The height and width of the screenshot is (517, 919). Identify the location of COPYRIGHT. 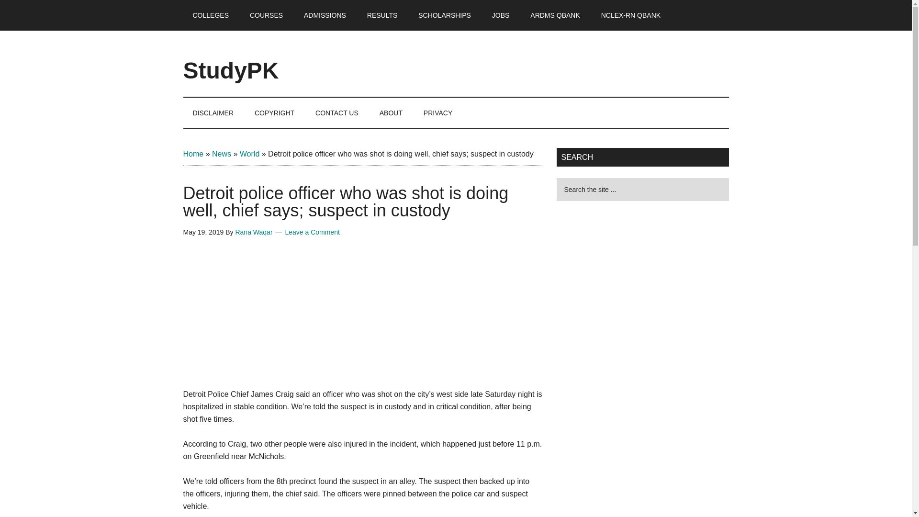
(275, 113).